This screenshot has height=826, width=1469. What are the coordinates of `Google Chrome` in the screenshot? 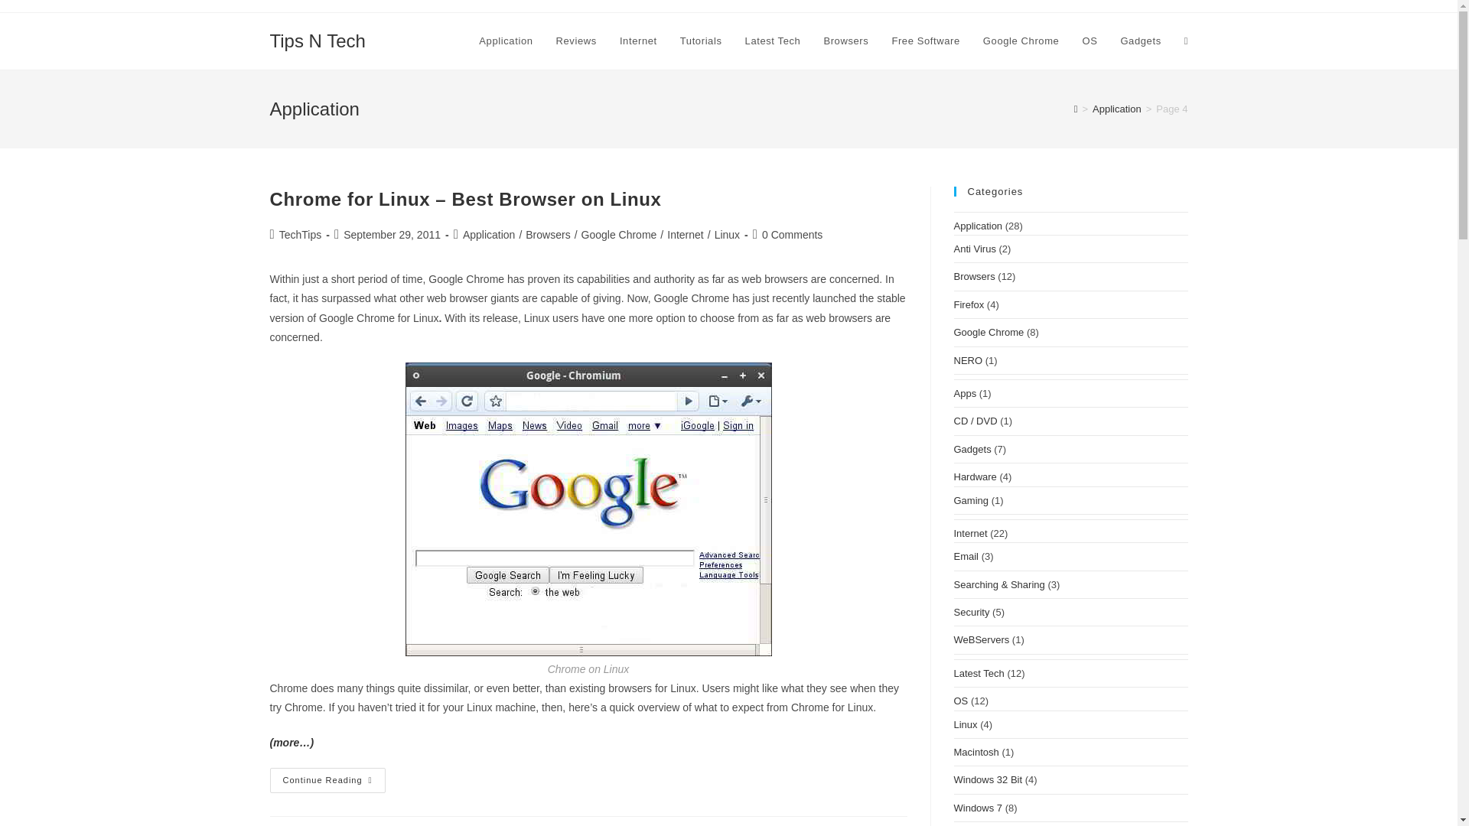 It's located at (619, 235).